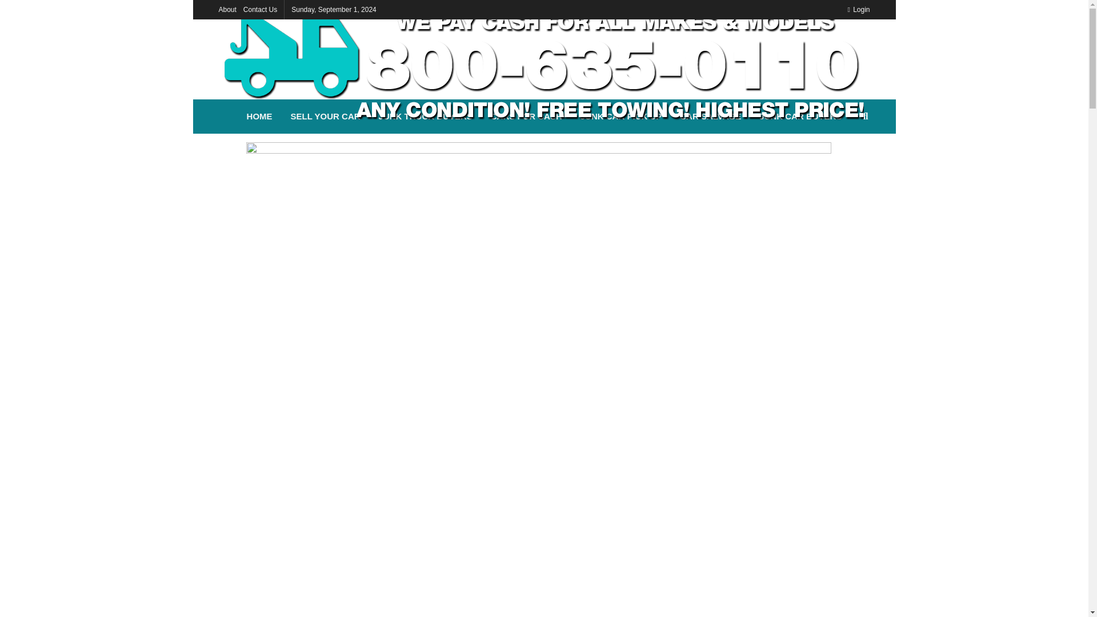 Image resolution: width=1097 pixels, height=617 pixels. Describe the element at coordinates (858, 9) in the screenshot. I see `Login` at that location.